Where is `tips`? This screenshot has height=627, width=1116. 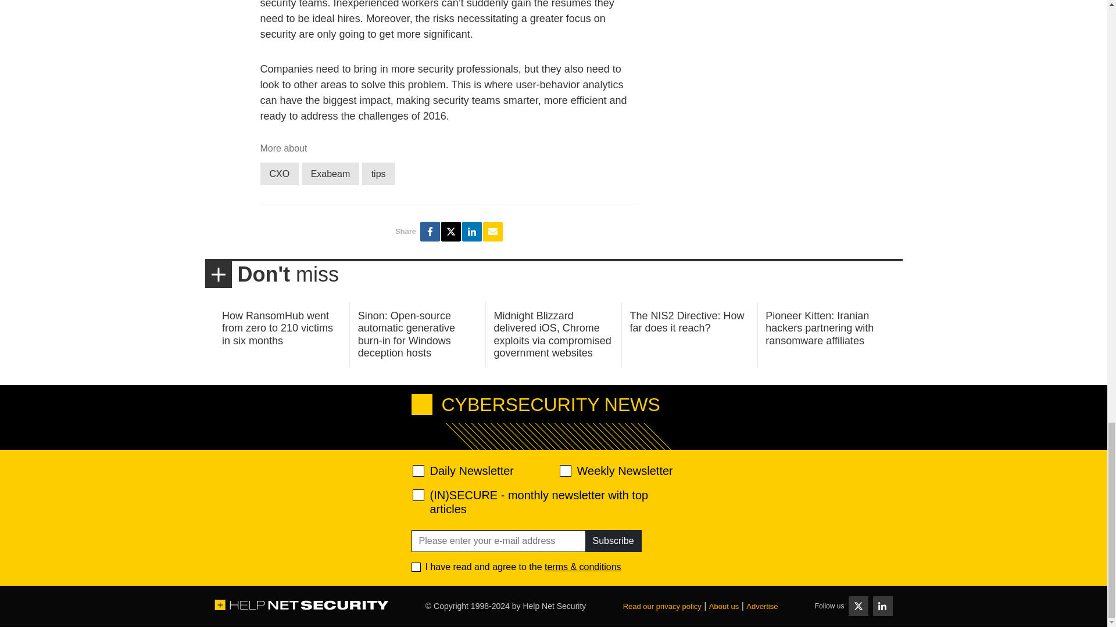 tips is located at coordinates (378, 173).